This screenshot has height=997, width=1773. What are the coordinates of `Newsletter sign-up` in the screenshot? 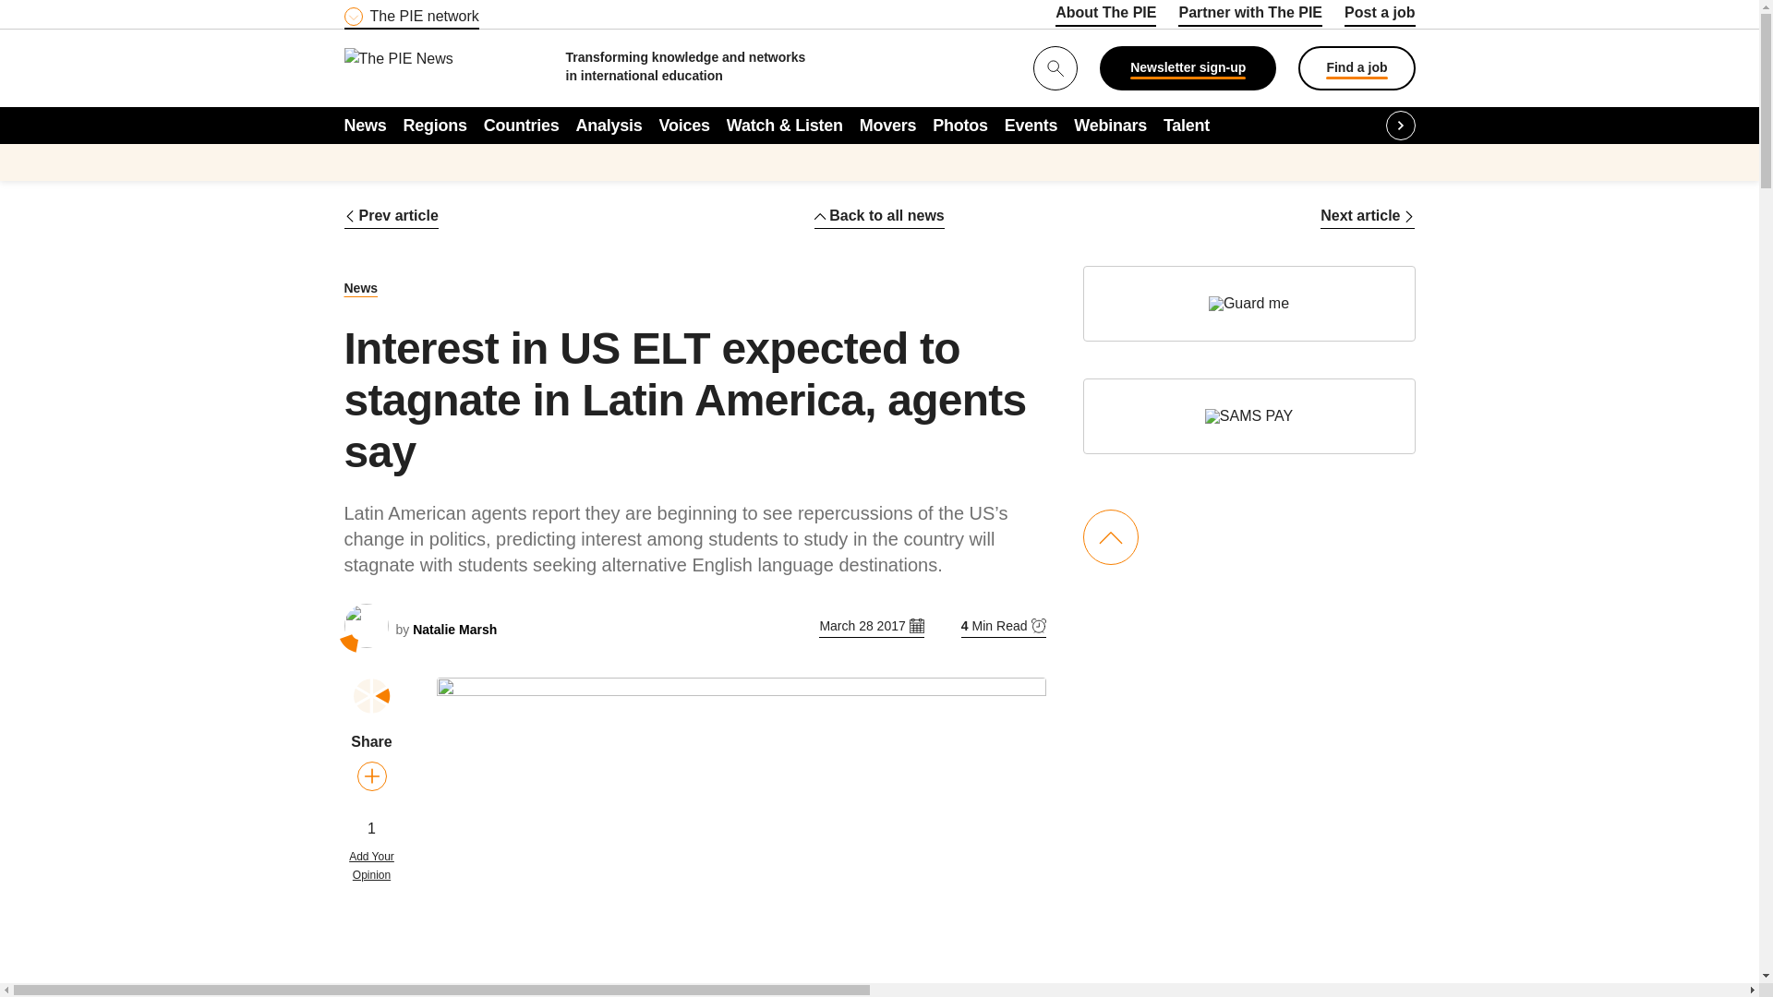 It's located at (1188, 68).